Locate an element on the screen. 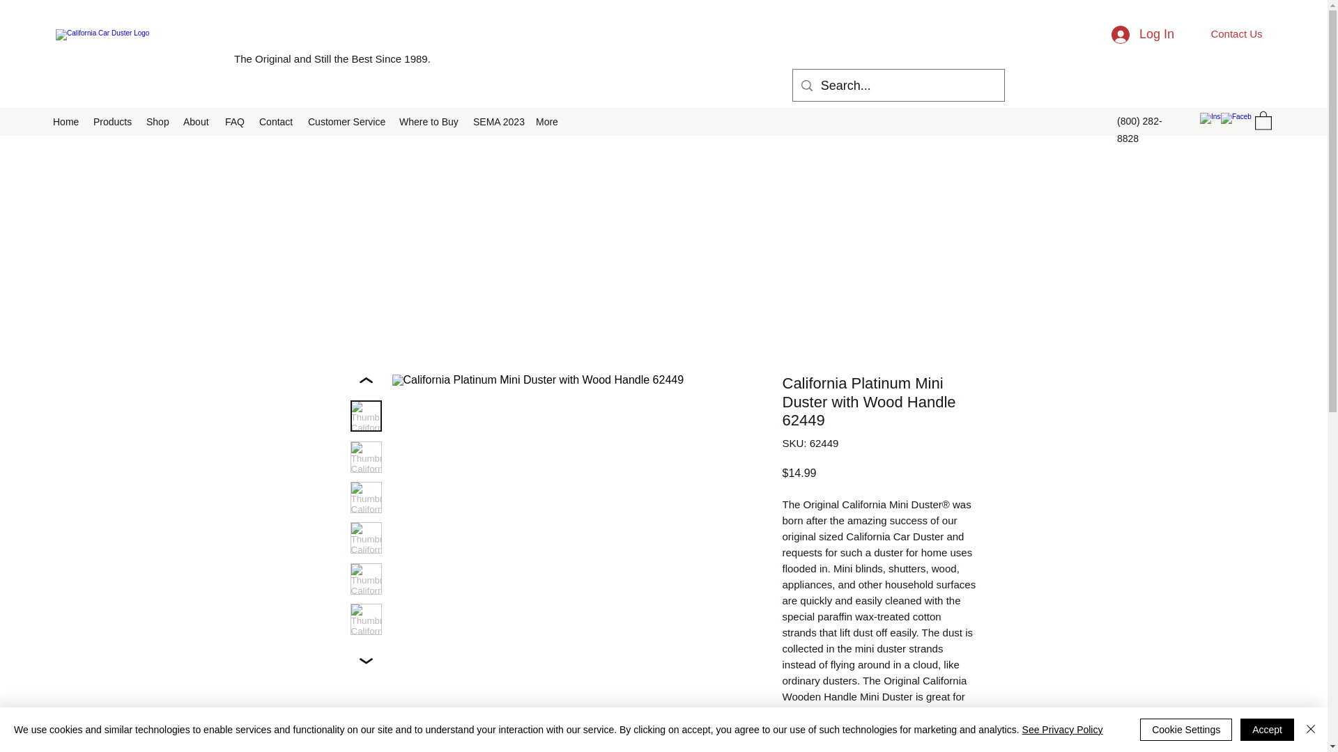 The image size is (1338, 752). Where to Buy is located at coordinates (429, 121).